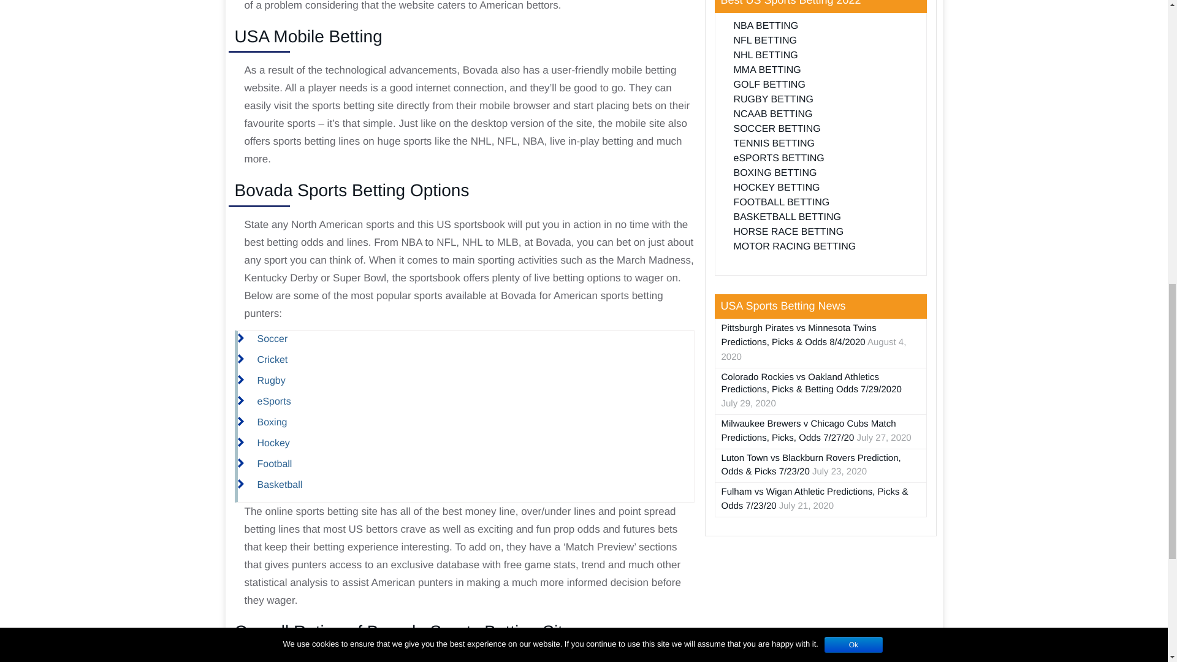  Describe the element at coordinates (765, 40) in the screenshot. I see `NFL BETTING` at that location.